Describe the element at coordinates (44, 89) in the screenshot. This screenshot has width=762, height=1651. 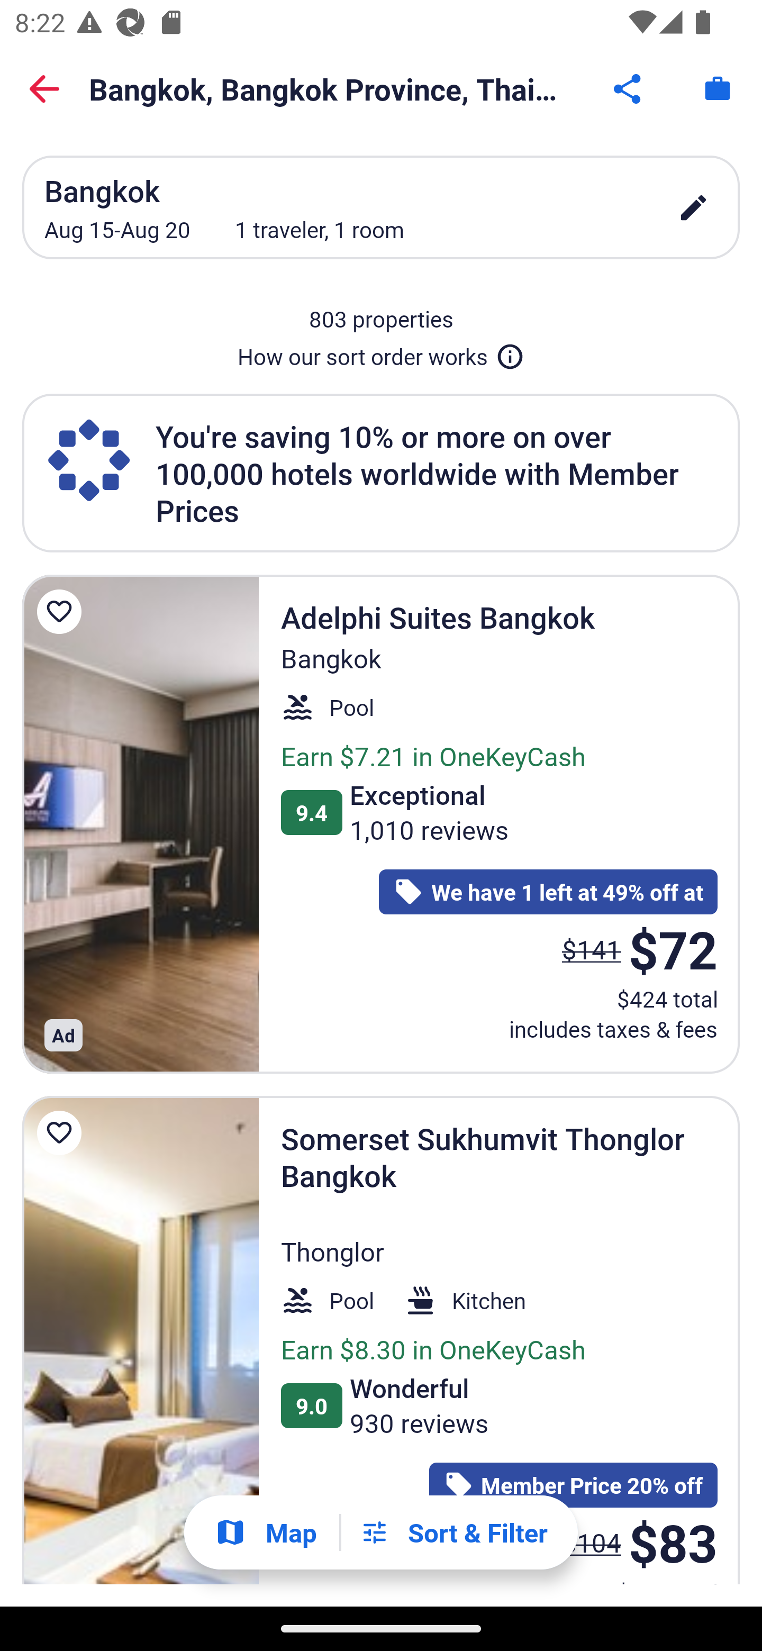
I see `Back` at that location.